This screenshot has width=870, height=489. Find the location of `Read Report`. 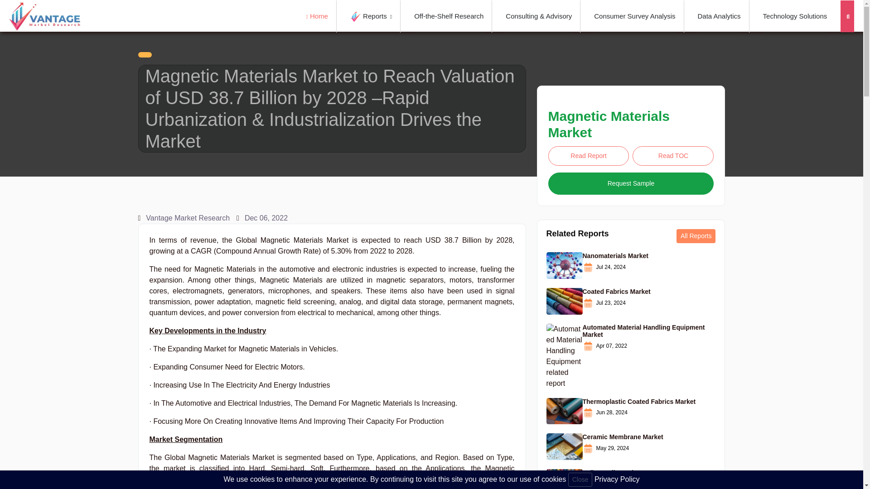

Read Report is located at coordinates (588, 156).